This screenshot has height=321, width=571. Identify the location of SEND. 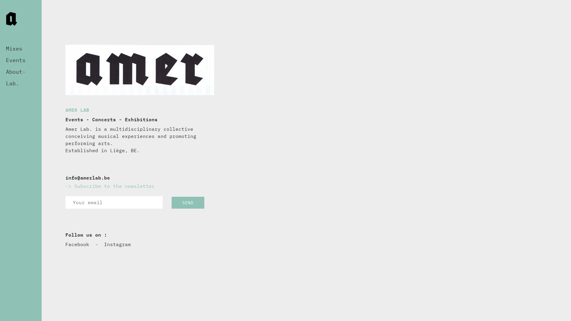
(188, 203).